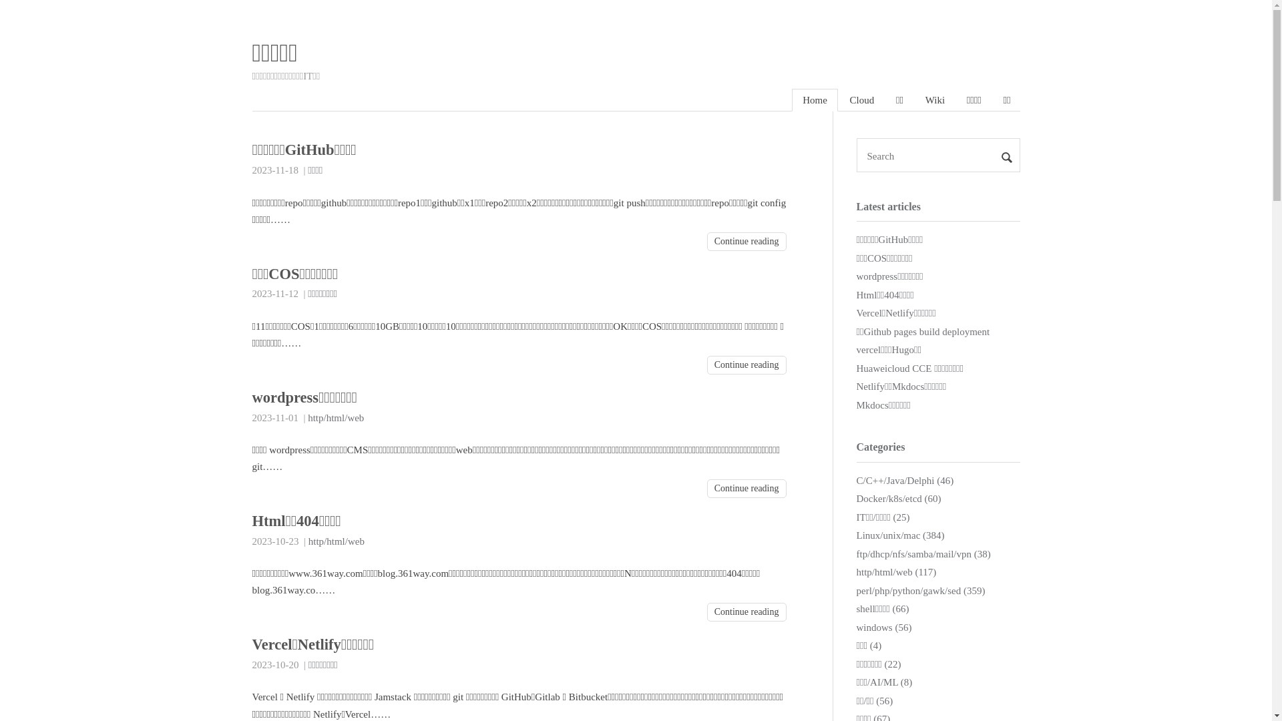 The height and width of the screenshot is (721, 1282). I want to click on Categories, so click(880, 447).